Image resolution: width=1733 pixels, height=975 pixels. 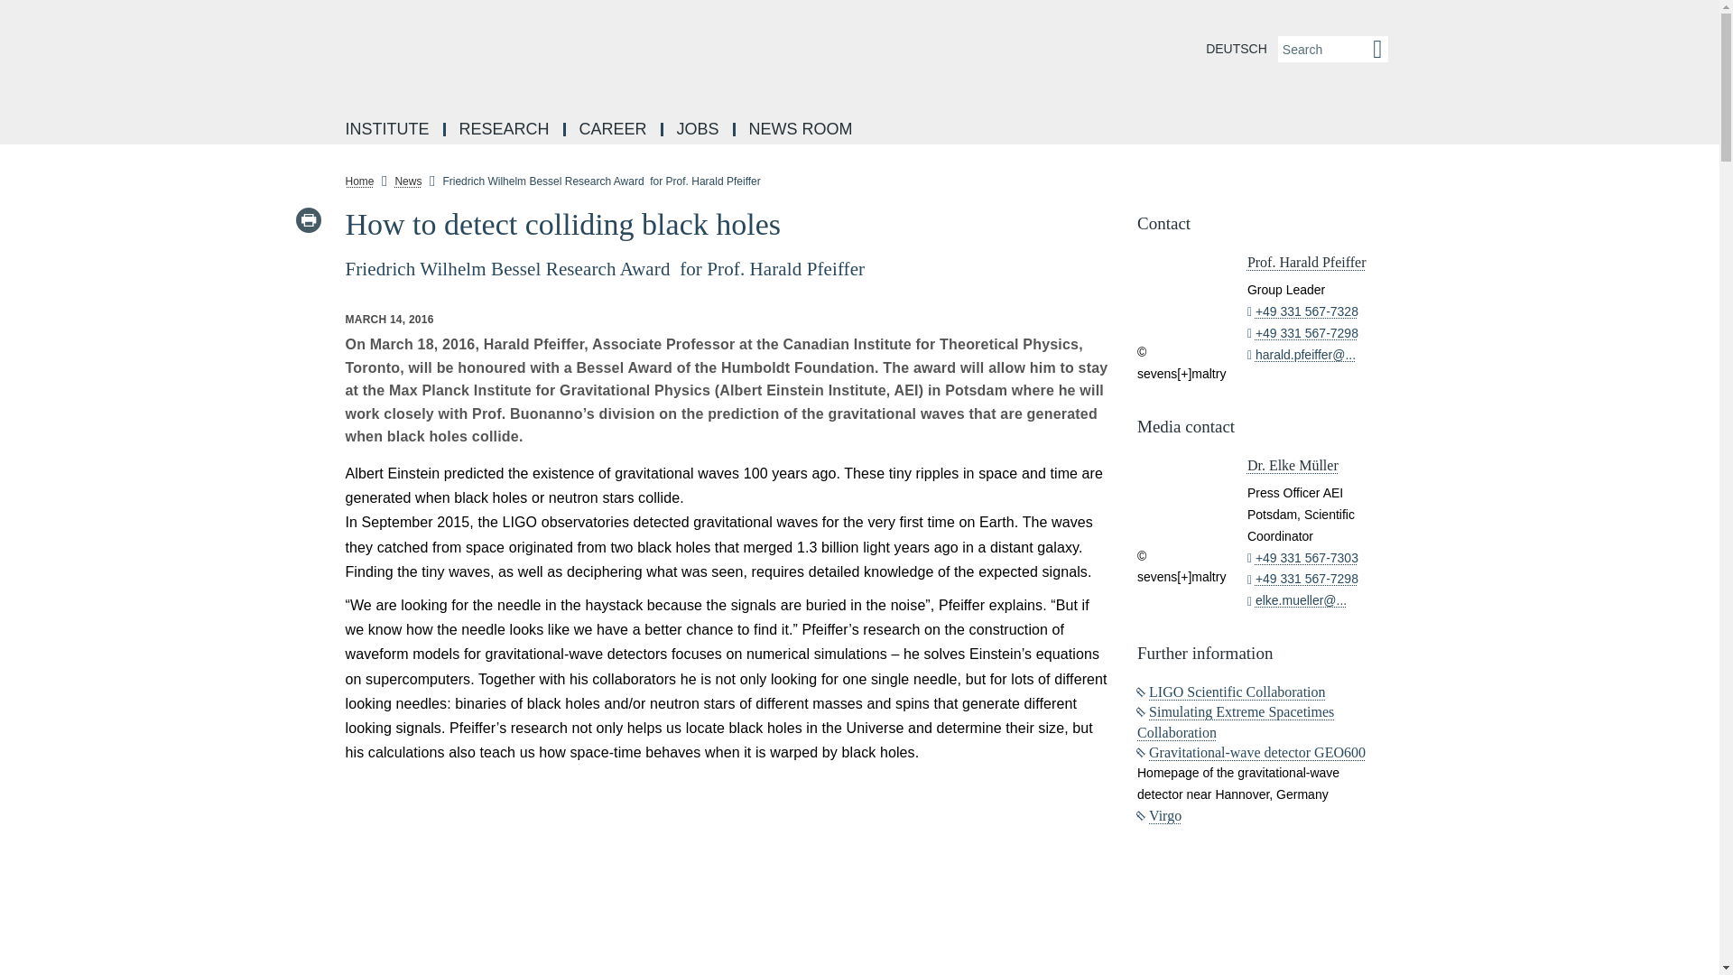 What do you see at coordinates (388, 130) in the screenshot?
I see `INSTITUTE` at bounding box center [388, 130].